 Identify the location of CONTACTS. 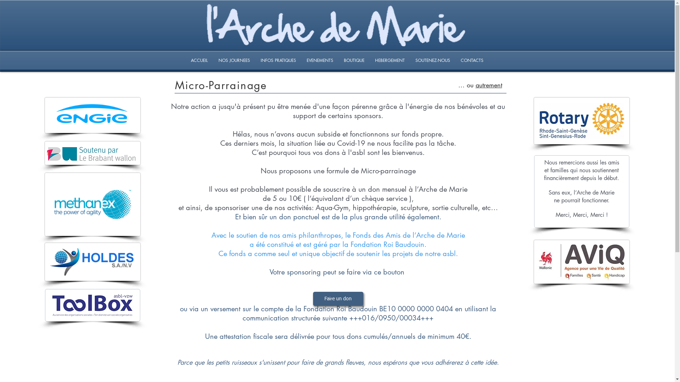
(472, 60).